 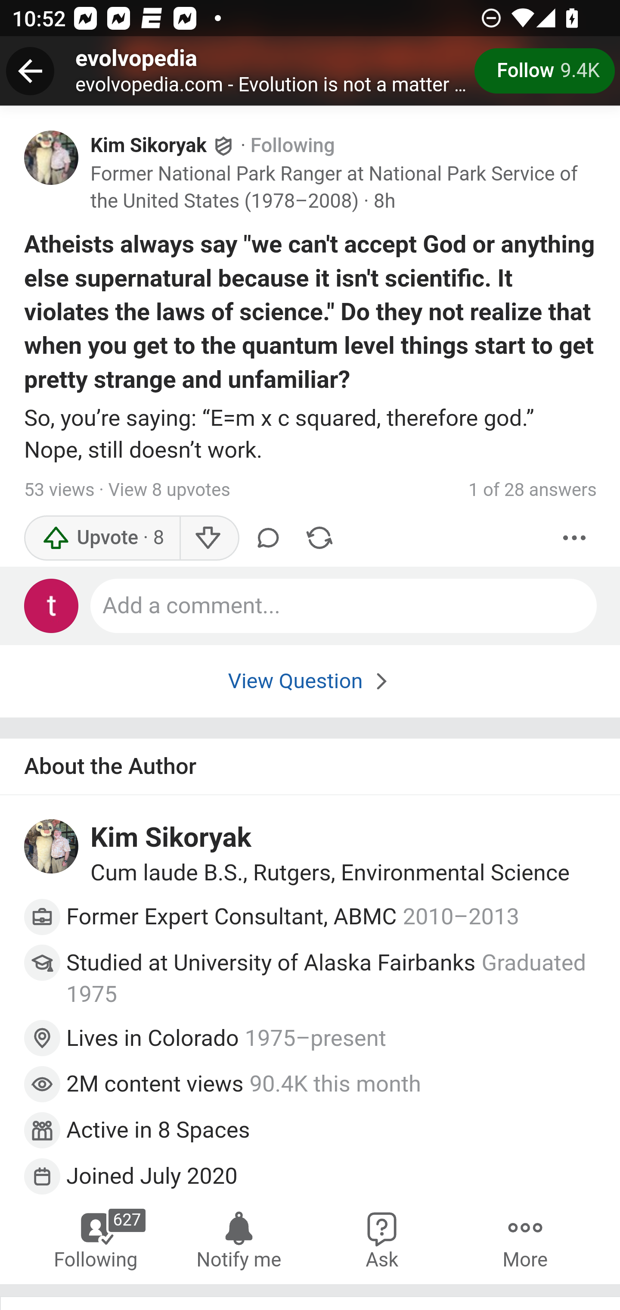 What do you see at coordinates (52, 847) in the screenshot?
I see `Profile photo for Kim Sikoryak` at bounding box center [52, 847].